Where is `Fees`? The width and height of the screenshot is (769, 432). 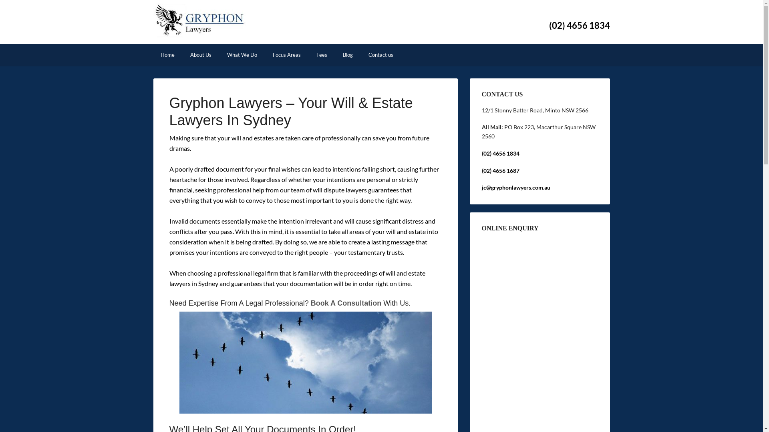 Fees is located at coordinates (322, 55).